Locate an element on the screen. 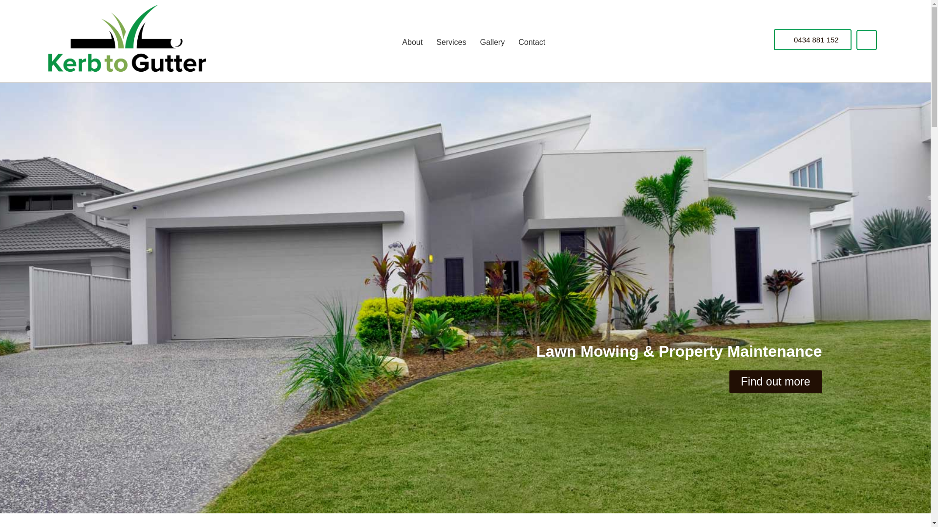 Image resolution: width=938 pixels, height=527 pixels. Gallery is located at coordinates (492, 42).